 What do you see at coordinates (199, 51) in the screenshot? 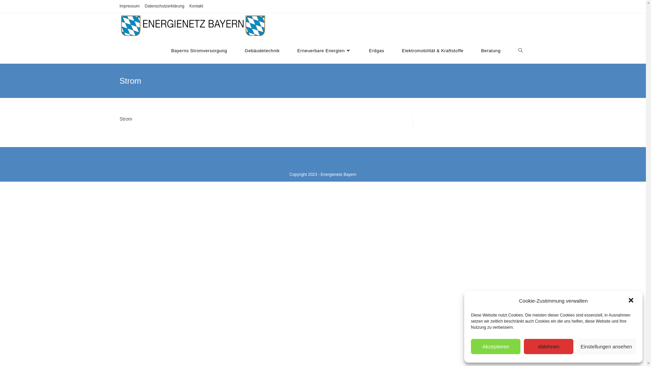
I see `Bayerns Stromversorgung` at bounding box center [199, 51].